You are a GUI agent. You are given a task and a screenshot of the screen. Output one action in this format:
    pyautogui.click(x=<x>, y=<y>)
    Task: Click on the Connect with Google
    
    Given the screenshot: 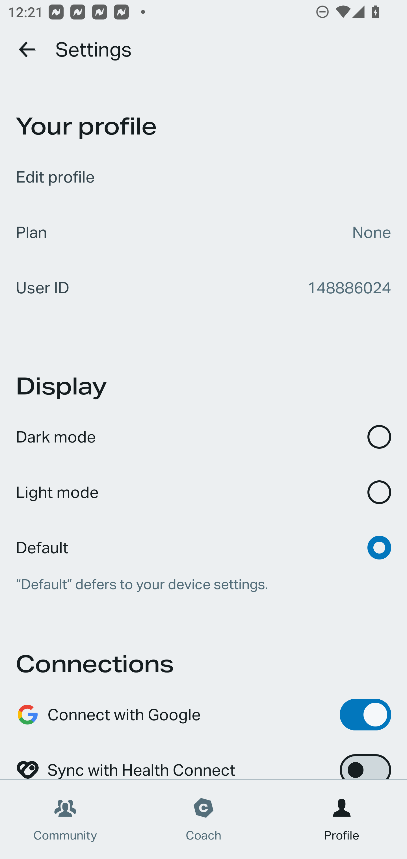 What is the action you would take?
    pyautogui.click(x=203, y=715)
    